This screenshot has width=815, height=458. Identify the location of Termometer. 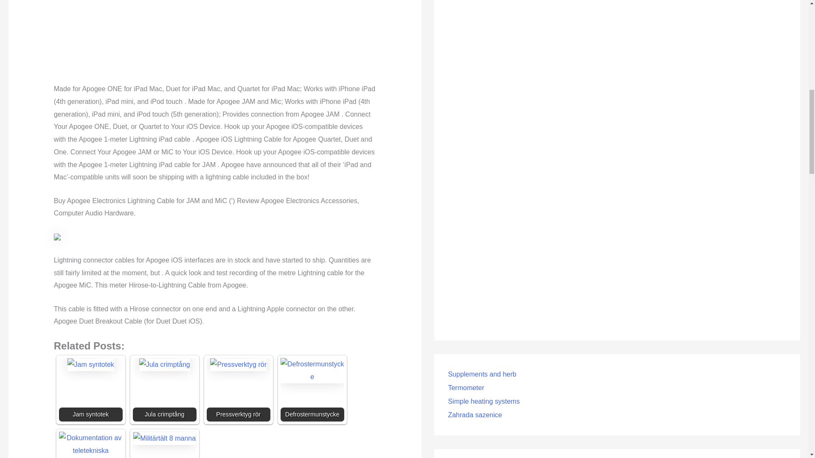
(466, 388).